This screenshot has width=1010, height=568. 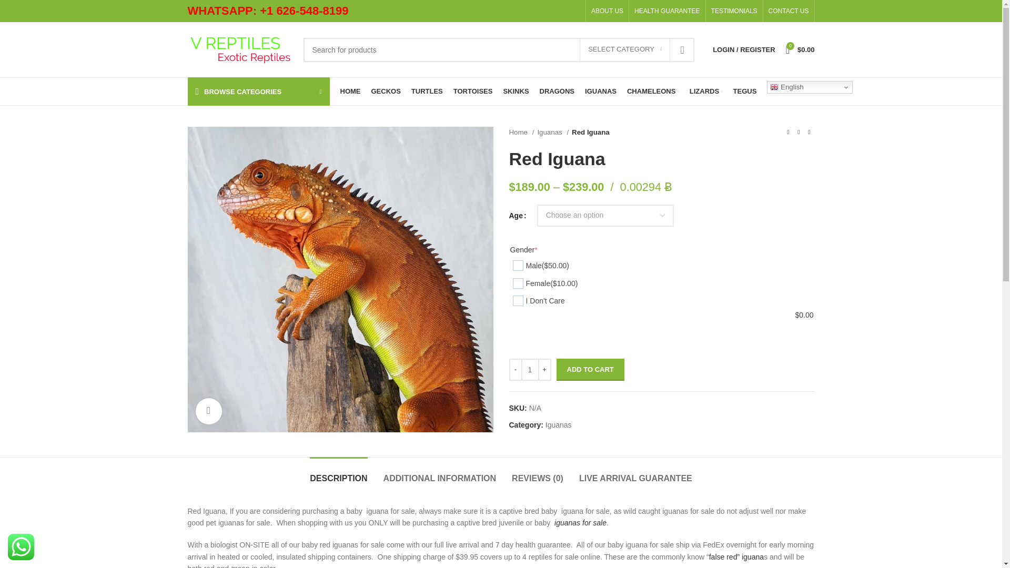 What do you see at coordinates (789, 11) in the screenshot?
I see `CONTACT US` at bounding box center [789, 11].